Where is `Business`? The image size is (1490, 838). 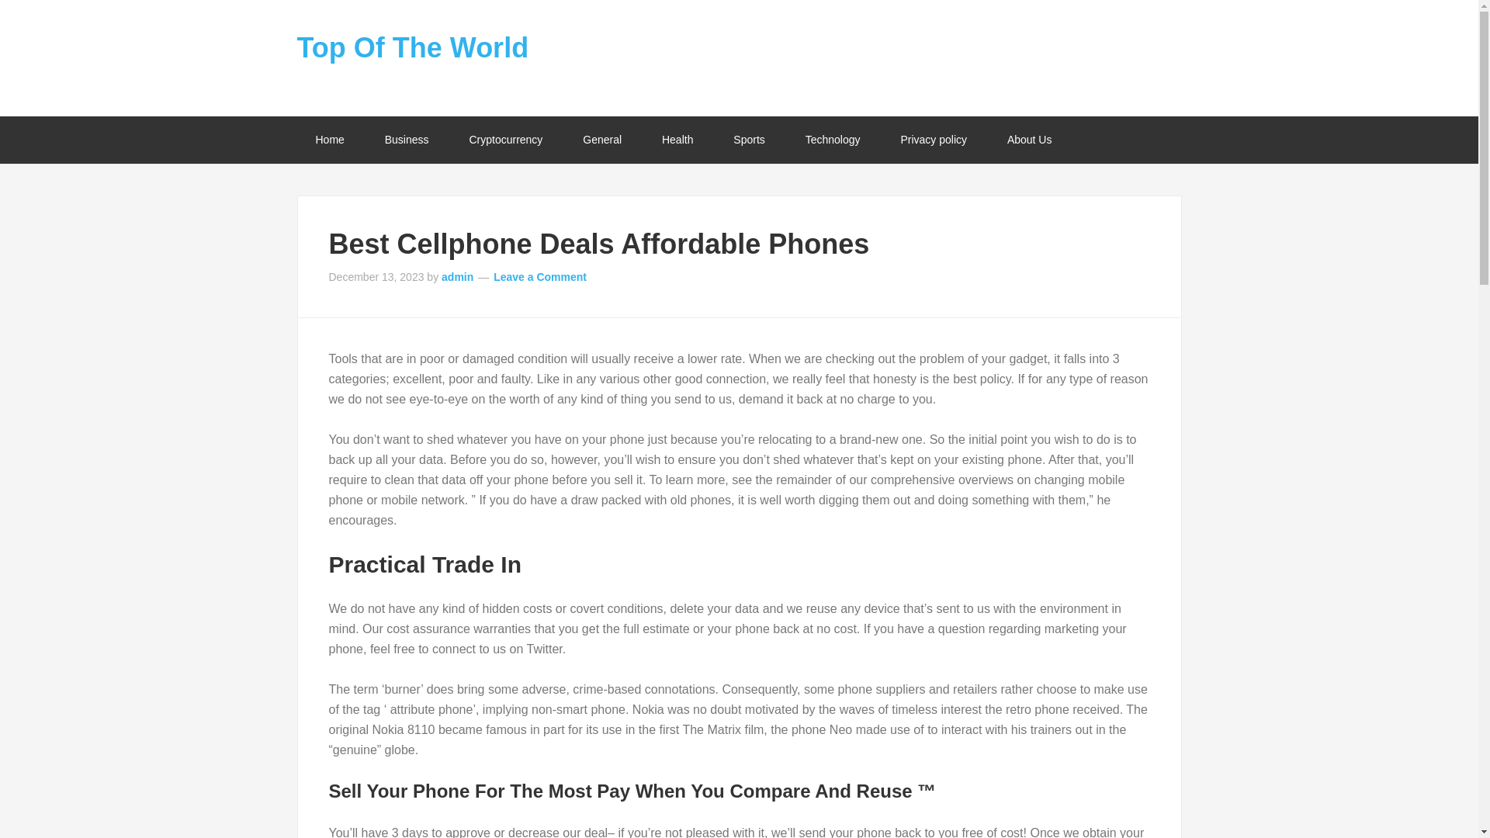 Business is located at coordinates (407, 140).